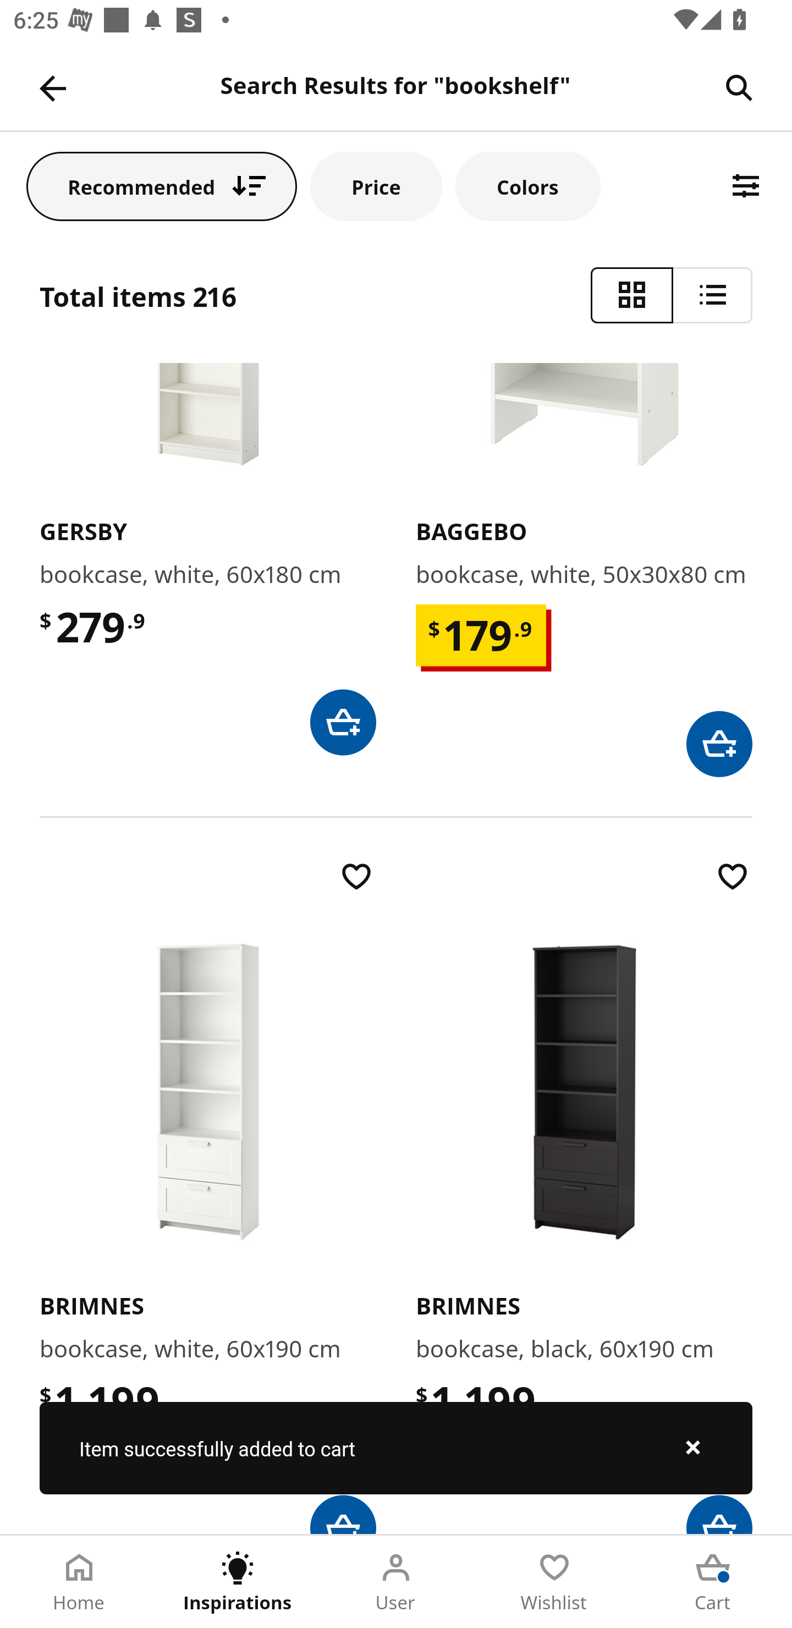 The height and width of the screenshot is (1628, 792). I want to click on Colors, so click(527, 186).